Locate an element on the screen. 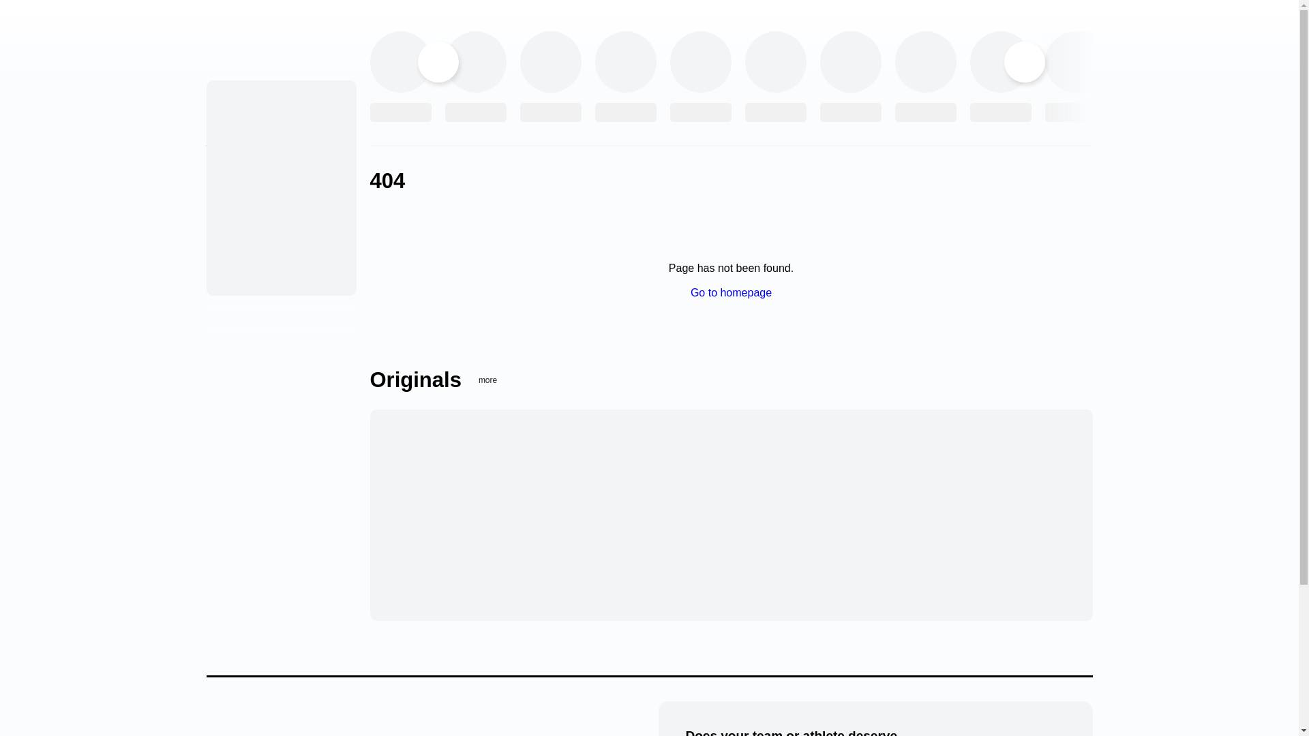 The height and width of the screenshot is (736, 1309). Favorites is located at coordinates (226, 202).